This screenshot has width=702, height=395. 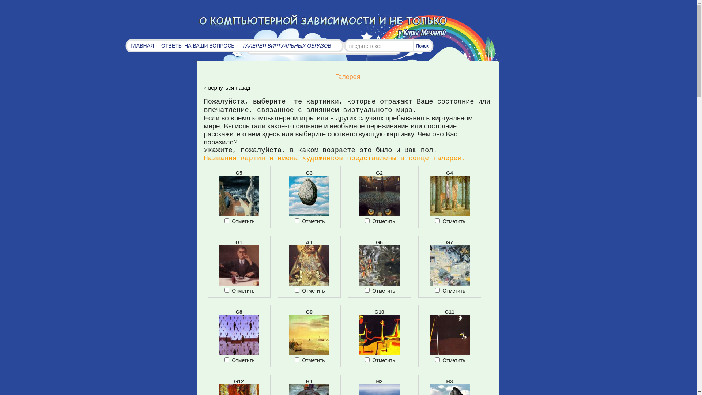 I want to click on on, so click(x=367, y=221).